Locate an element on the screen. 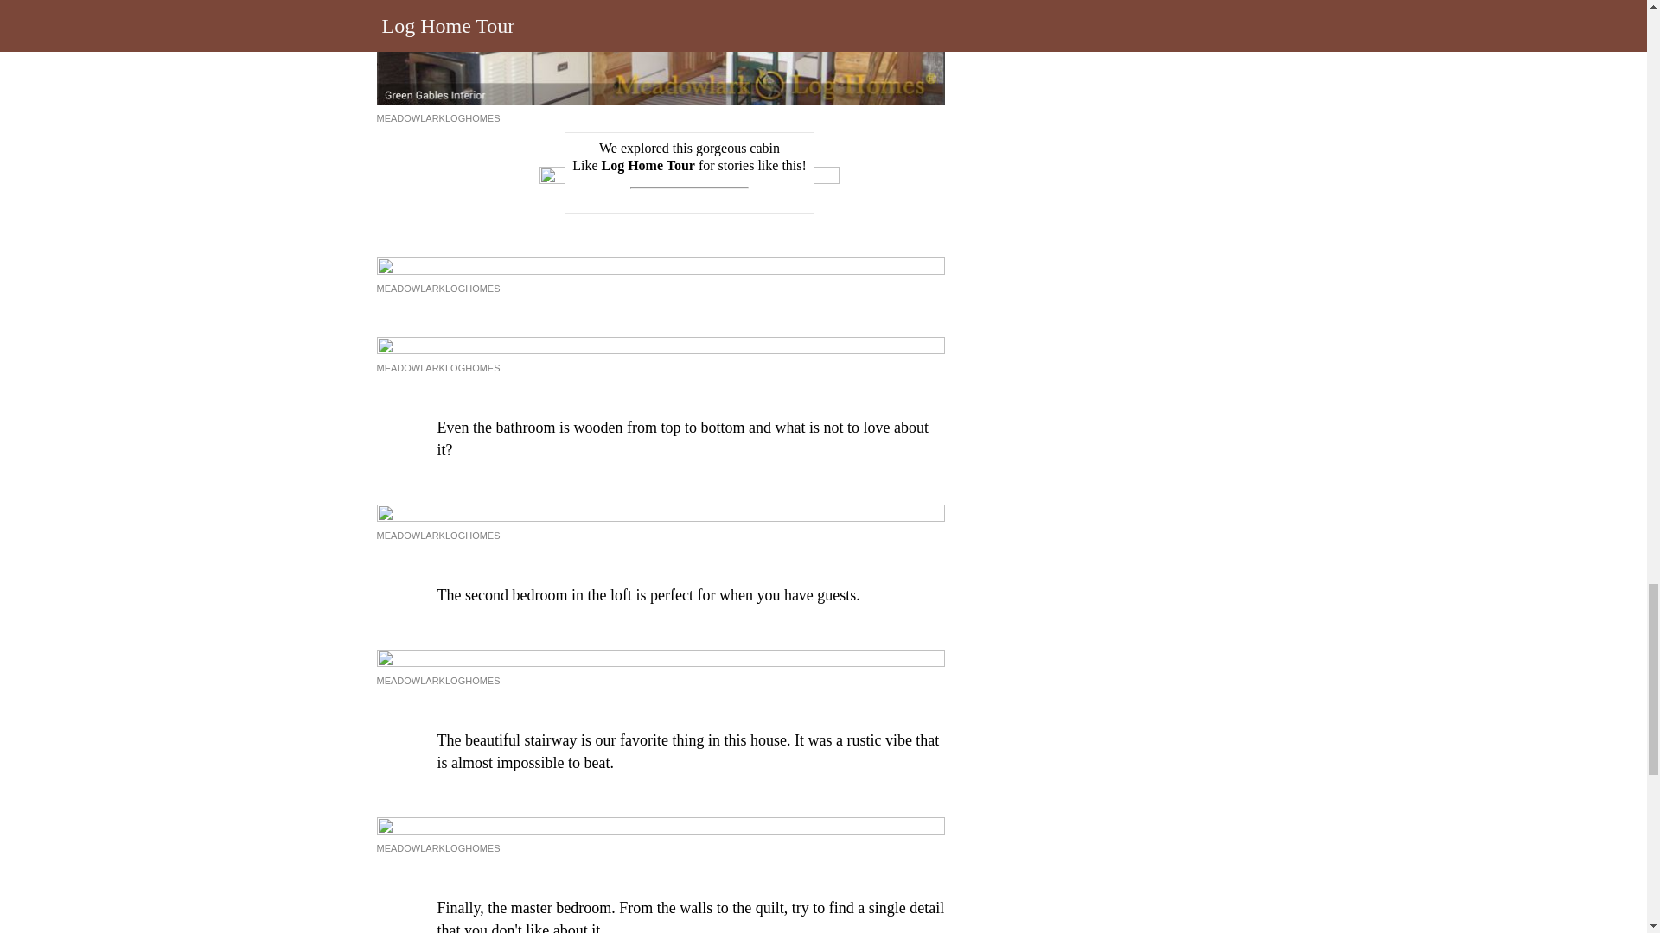  MEADOWLARKLOGHOMES is located at coordinates (438, 289).